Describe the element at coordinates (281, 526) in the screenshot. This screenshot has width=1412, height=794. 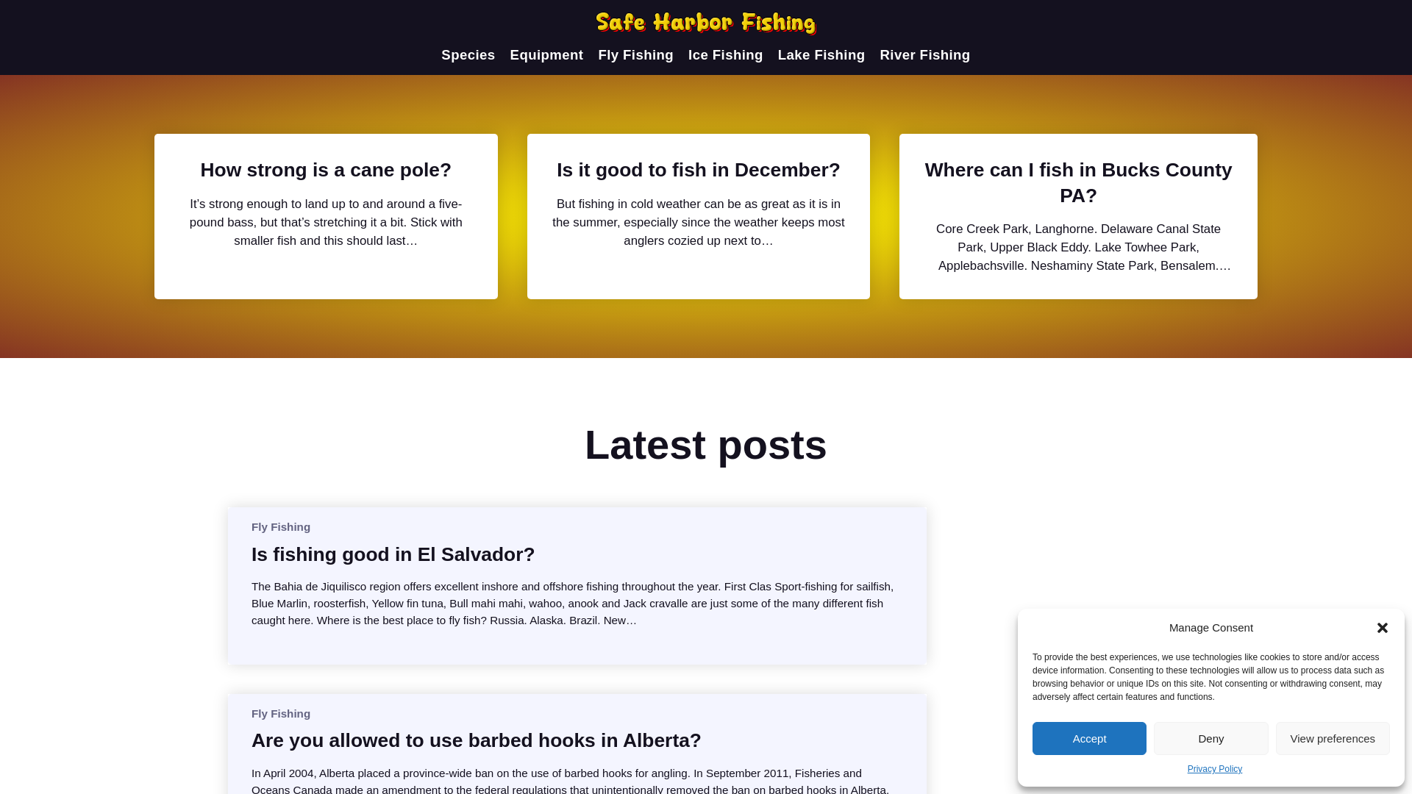
I see `Fly Fishing` at that location.